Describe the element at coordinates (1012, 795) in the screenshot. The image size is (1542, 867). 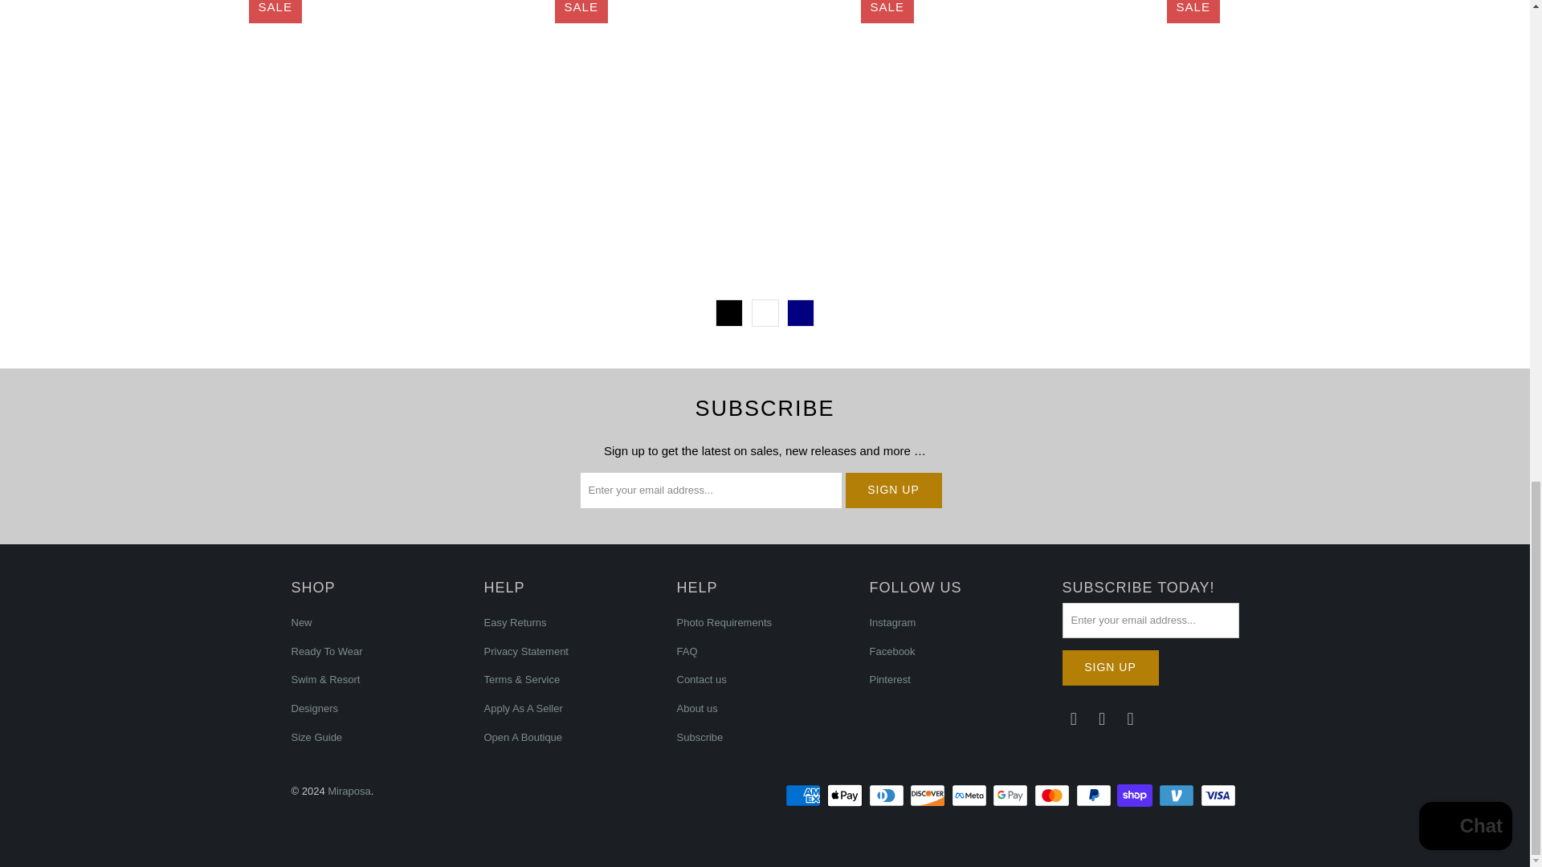
I see `Google Pay` at that location.